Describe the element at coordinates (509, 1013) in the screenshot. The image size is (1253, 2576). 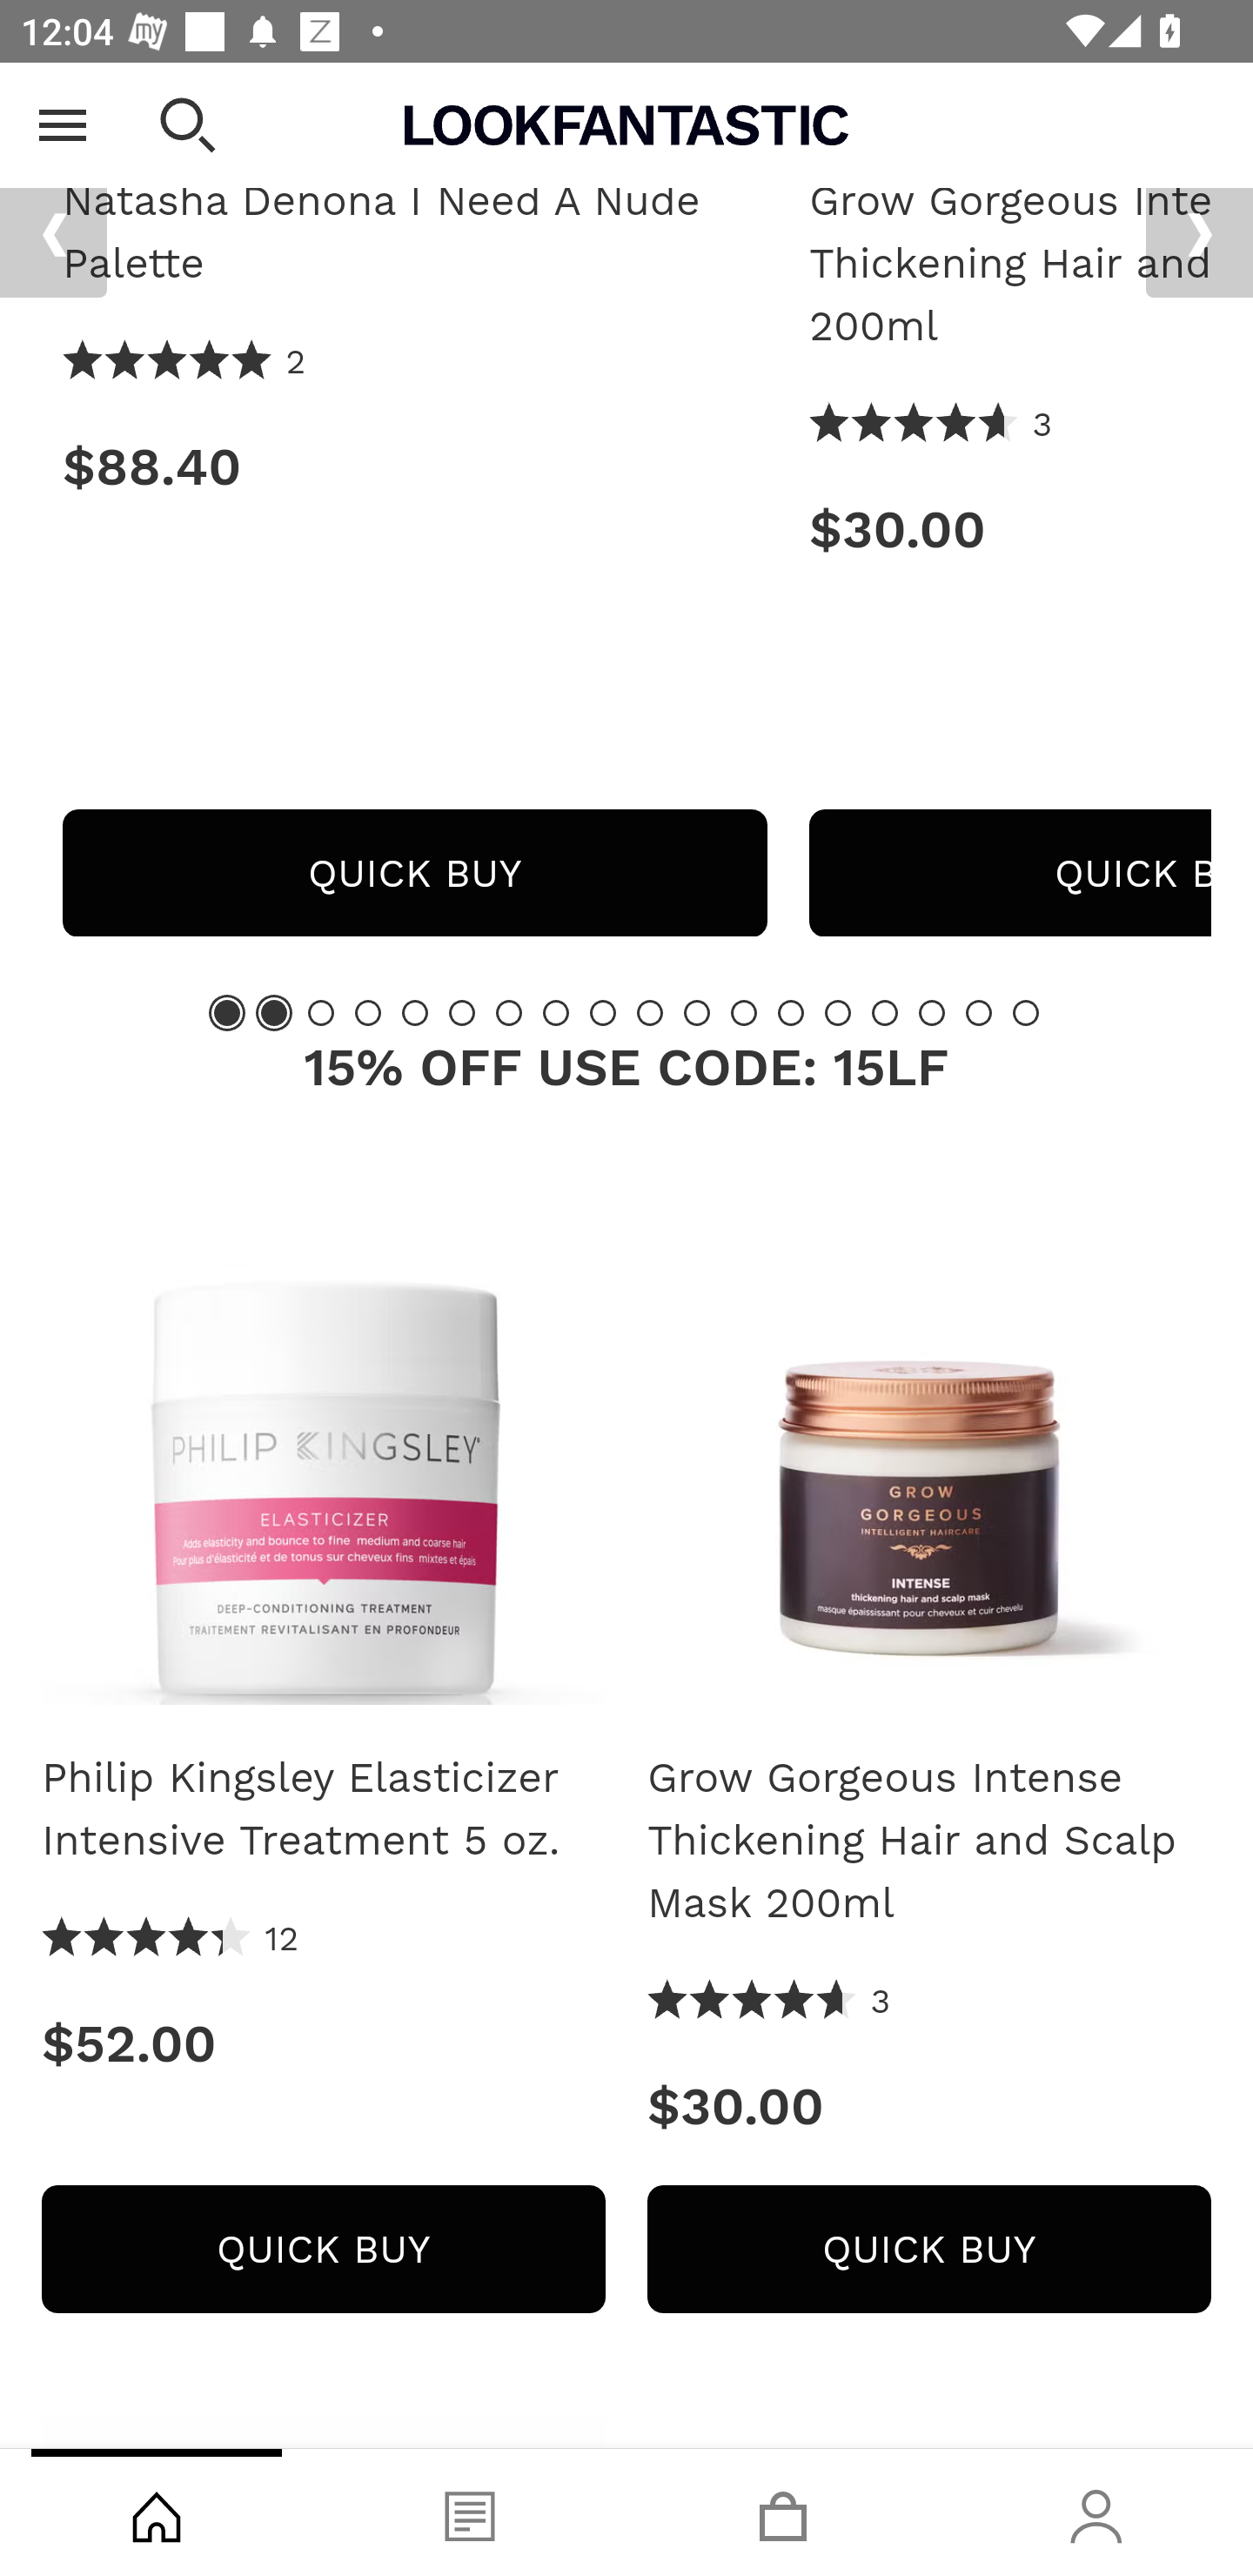
I see `Slide 7` at that location.